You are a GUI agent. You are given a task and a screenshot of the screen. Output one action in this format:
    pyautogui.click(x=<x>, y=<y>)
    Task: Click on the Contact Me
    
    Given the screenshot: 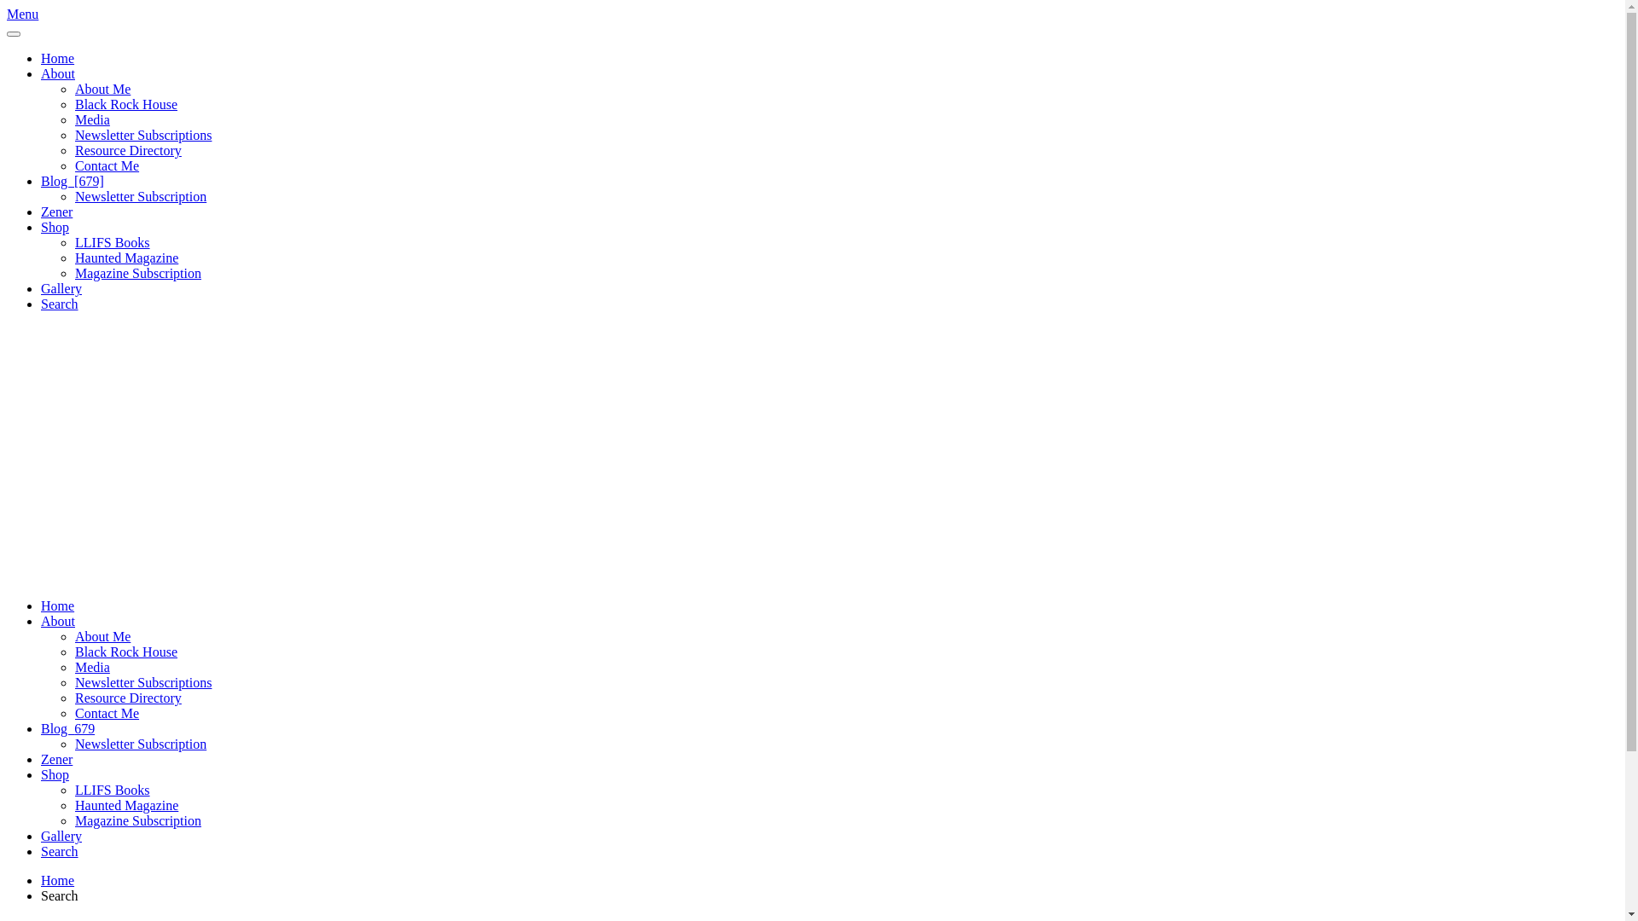 What is the action you would take?
    pyautogui.click(x=107, y=165)
    